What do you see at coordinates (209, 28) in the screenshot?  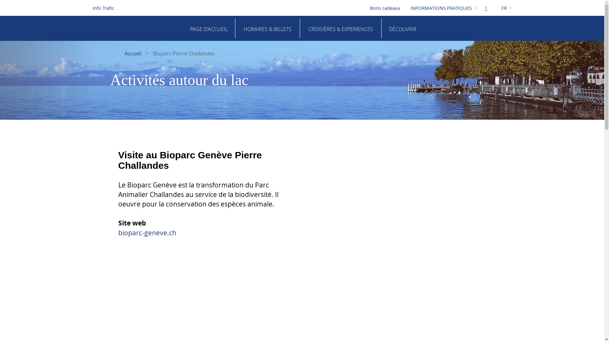 I see `PAGE D'ACCUEIL` at bounding box center [209, 28].